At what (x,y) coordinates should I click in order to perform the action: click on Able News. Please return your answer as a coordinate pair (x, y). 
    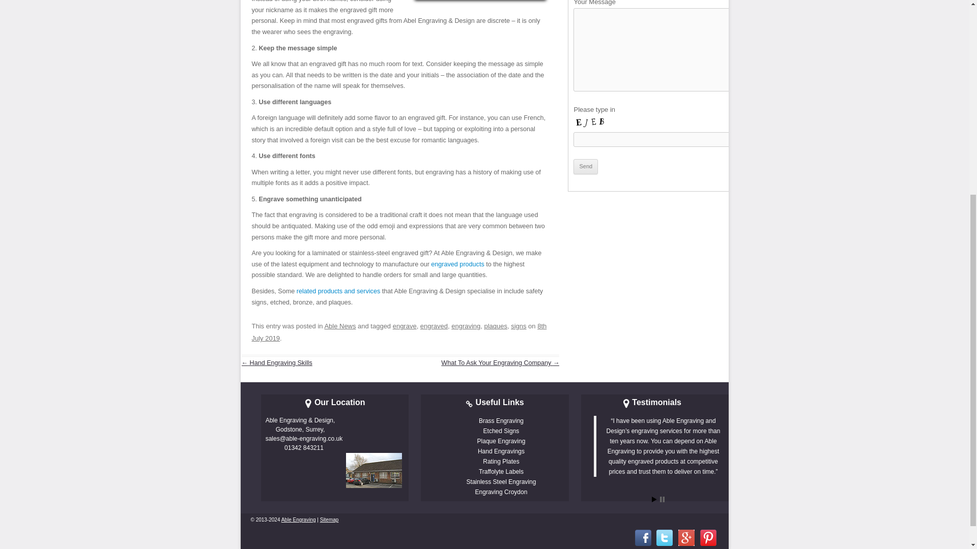
    Looking at the image, I should click on (340, 326).